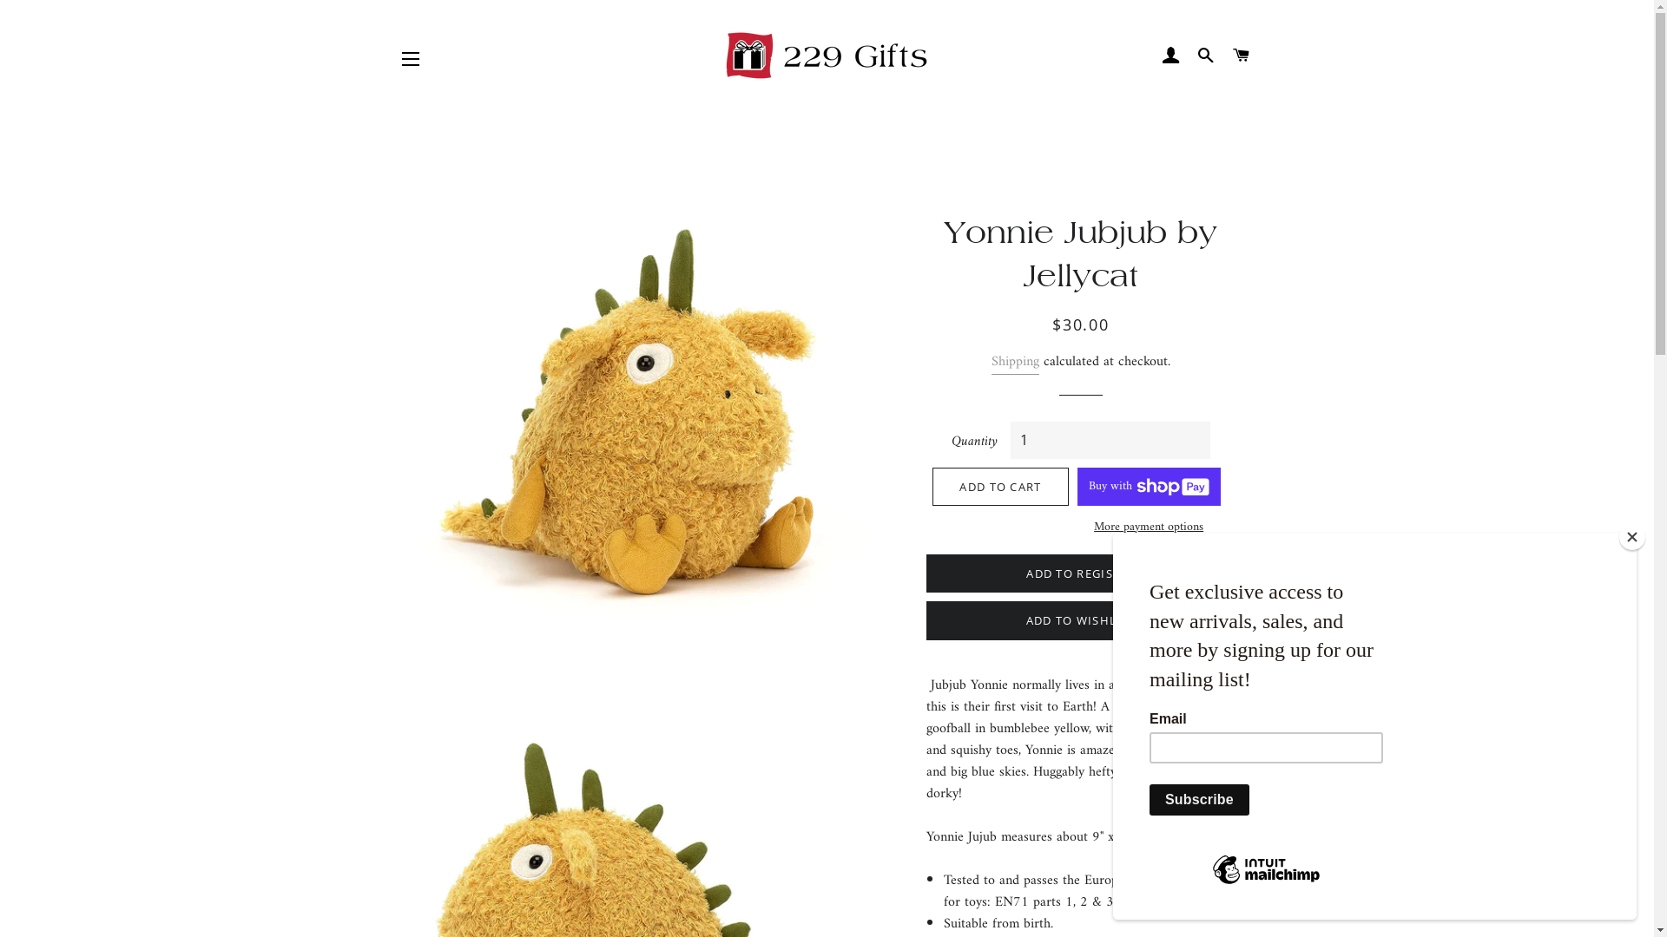 The height and width of the screenshot is (937, 1667). I want to click on SEARCH, so click(1207, 56).